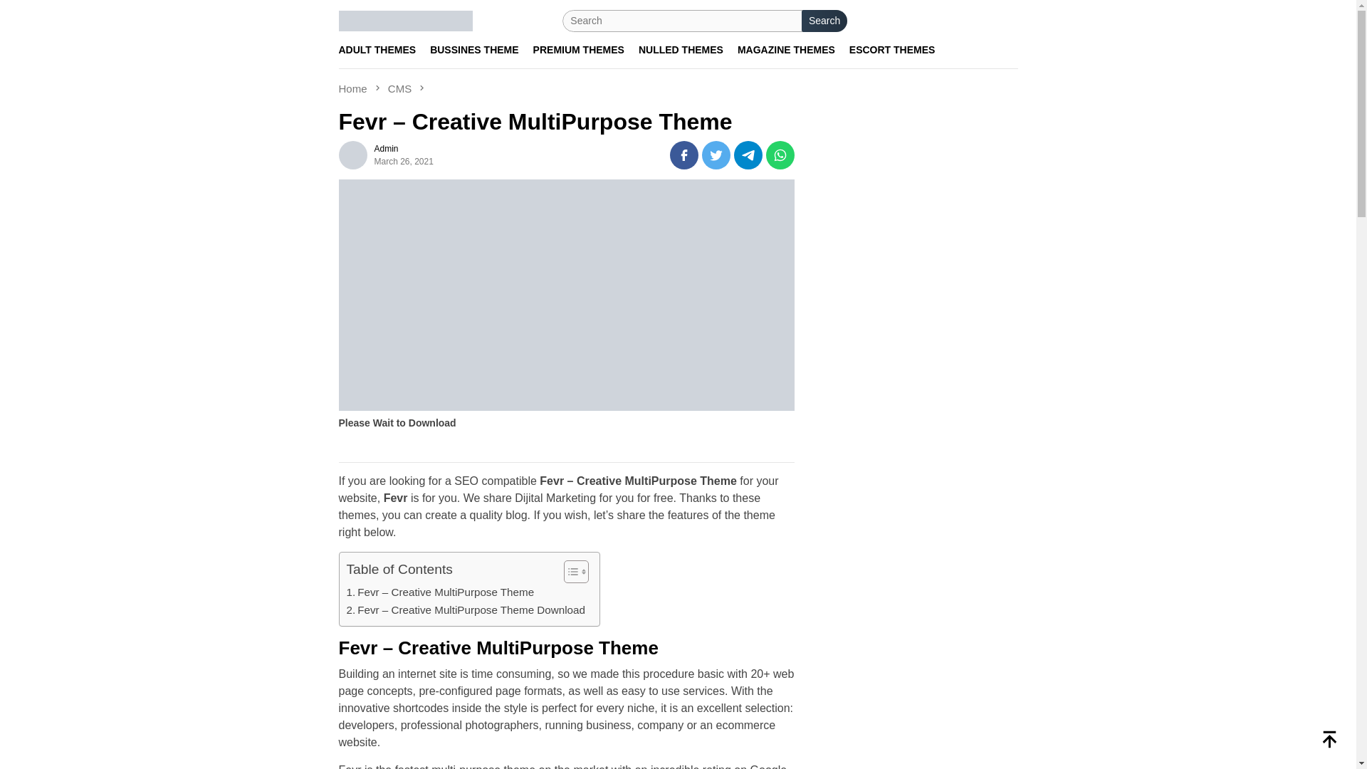 The height and width of the screenshot is (769, 1367). I want to click on Admin, so click(387, 148).